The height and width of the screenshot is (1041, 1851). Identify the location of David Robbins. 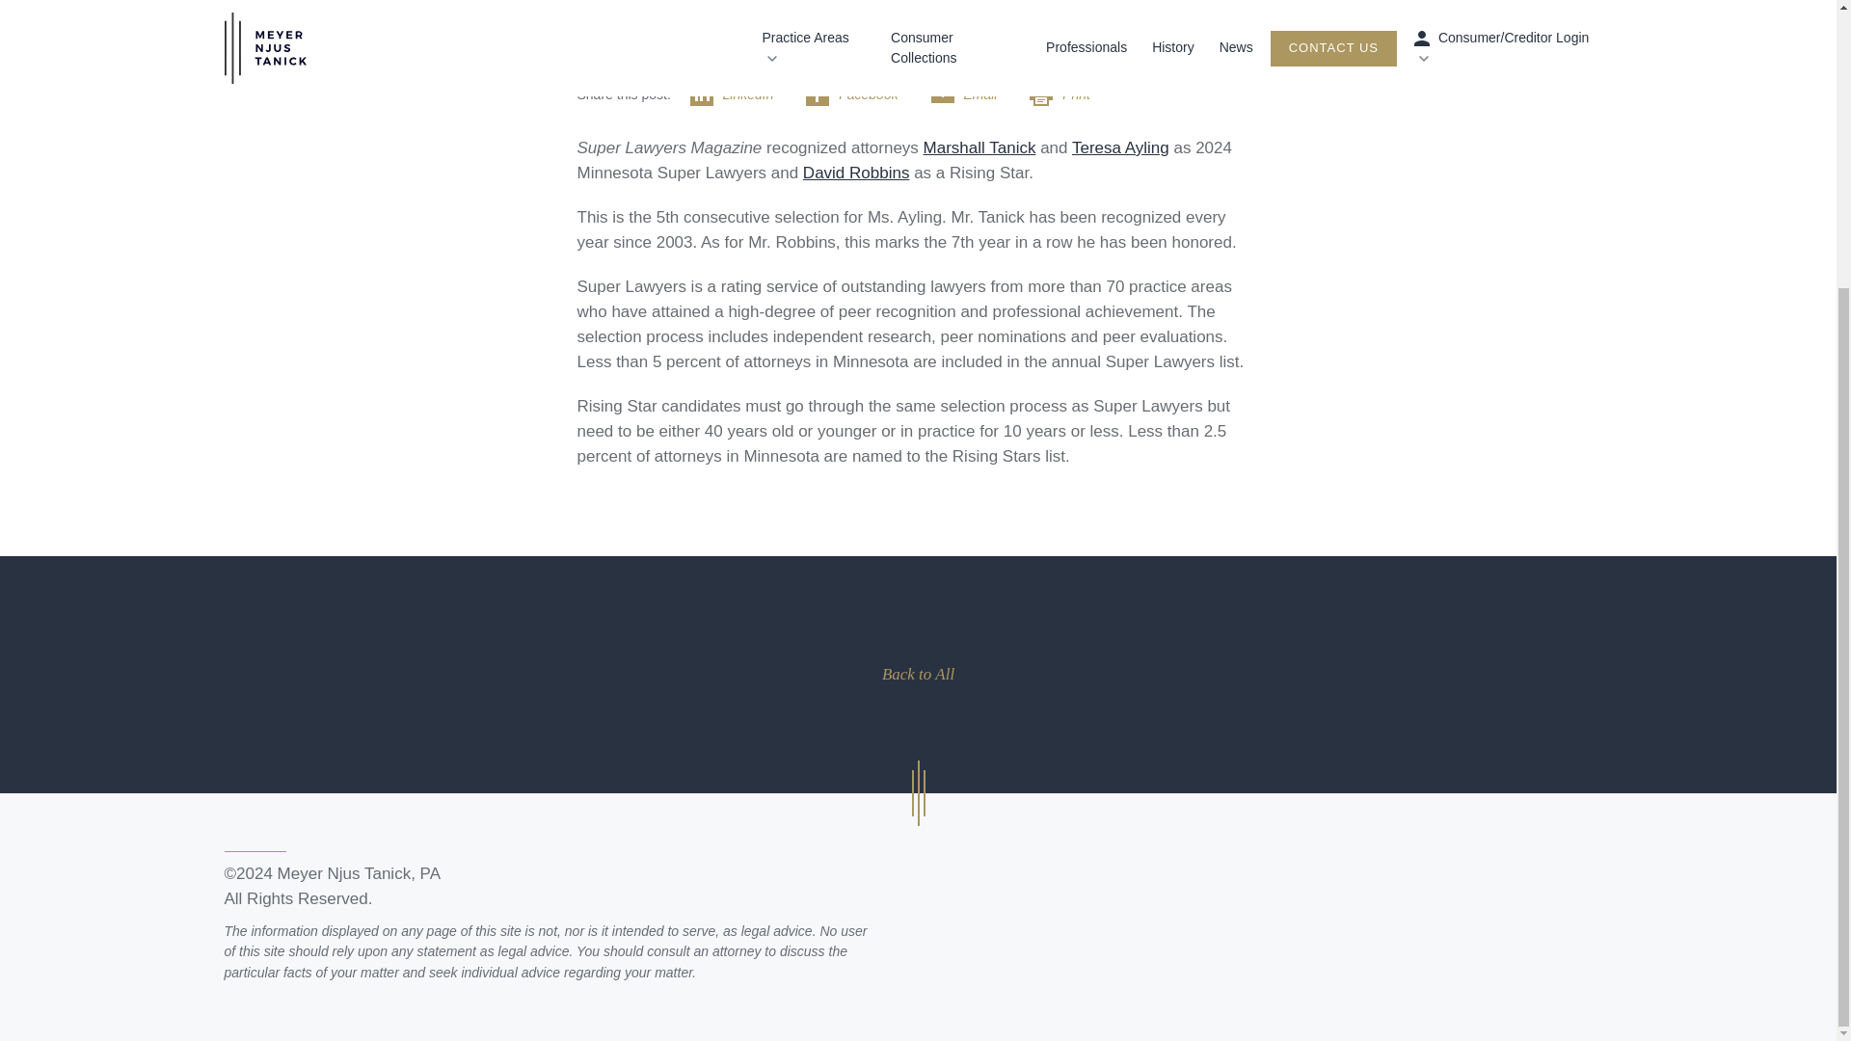
(856, 173).